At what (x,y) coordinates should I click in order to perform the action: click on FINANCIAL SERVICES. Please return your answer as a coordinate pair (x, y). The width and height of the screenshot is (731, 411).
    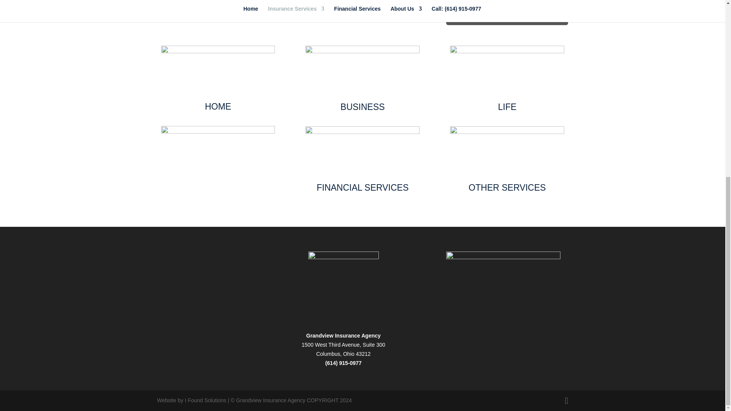
    Looking at the image, I should click on (362, 187).